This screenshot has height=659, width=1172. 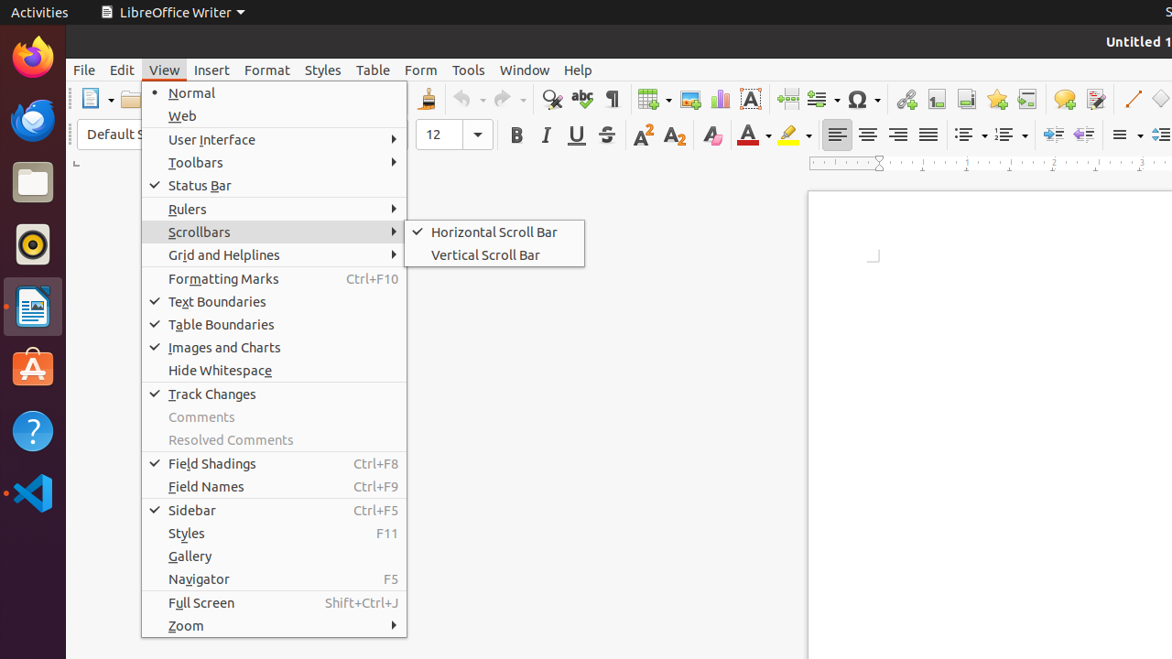 I want to click on Text Box, so click(x=751, y=99).